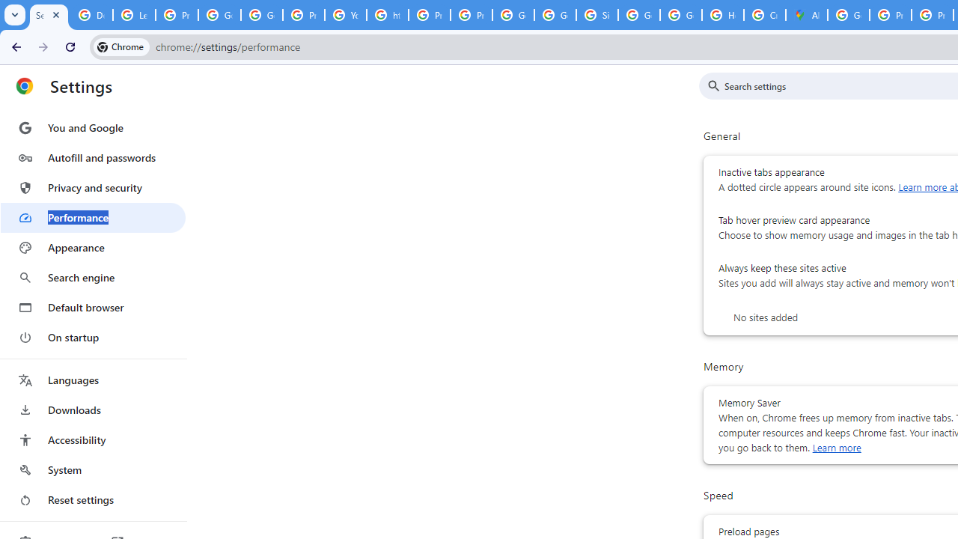 The width and height of the screenshot is (958, 539). Describe the element at coordinates (220, 15) in the screenshot. I see `Google Account Help` at that location.